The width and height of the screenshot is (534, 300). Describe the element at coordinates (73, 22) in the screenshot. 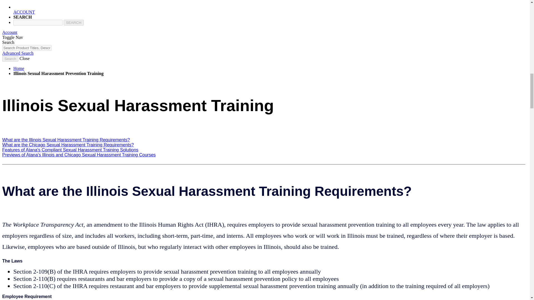

I see `SEARCH` at that location.